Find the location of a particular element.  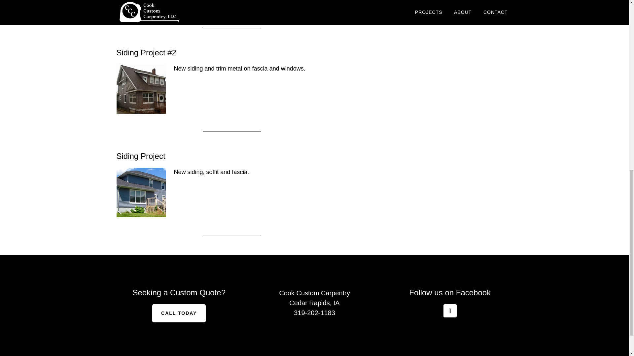

319-202-1183 is located at coordinates (314, 313).